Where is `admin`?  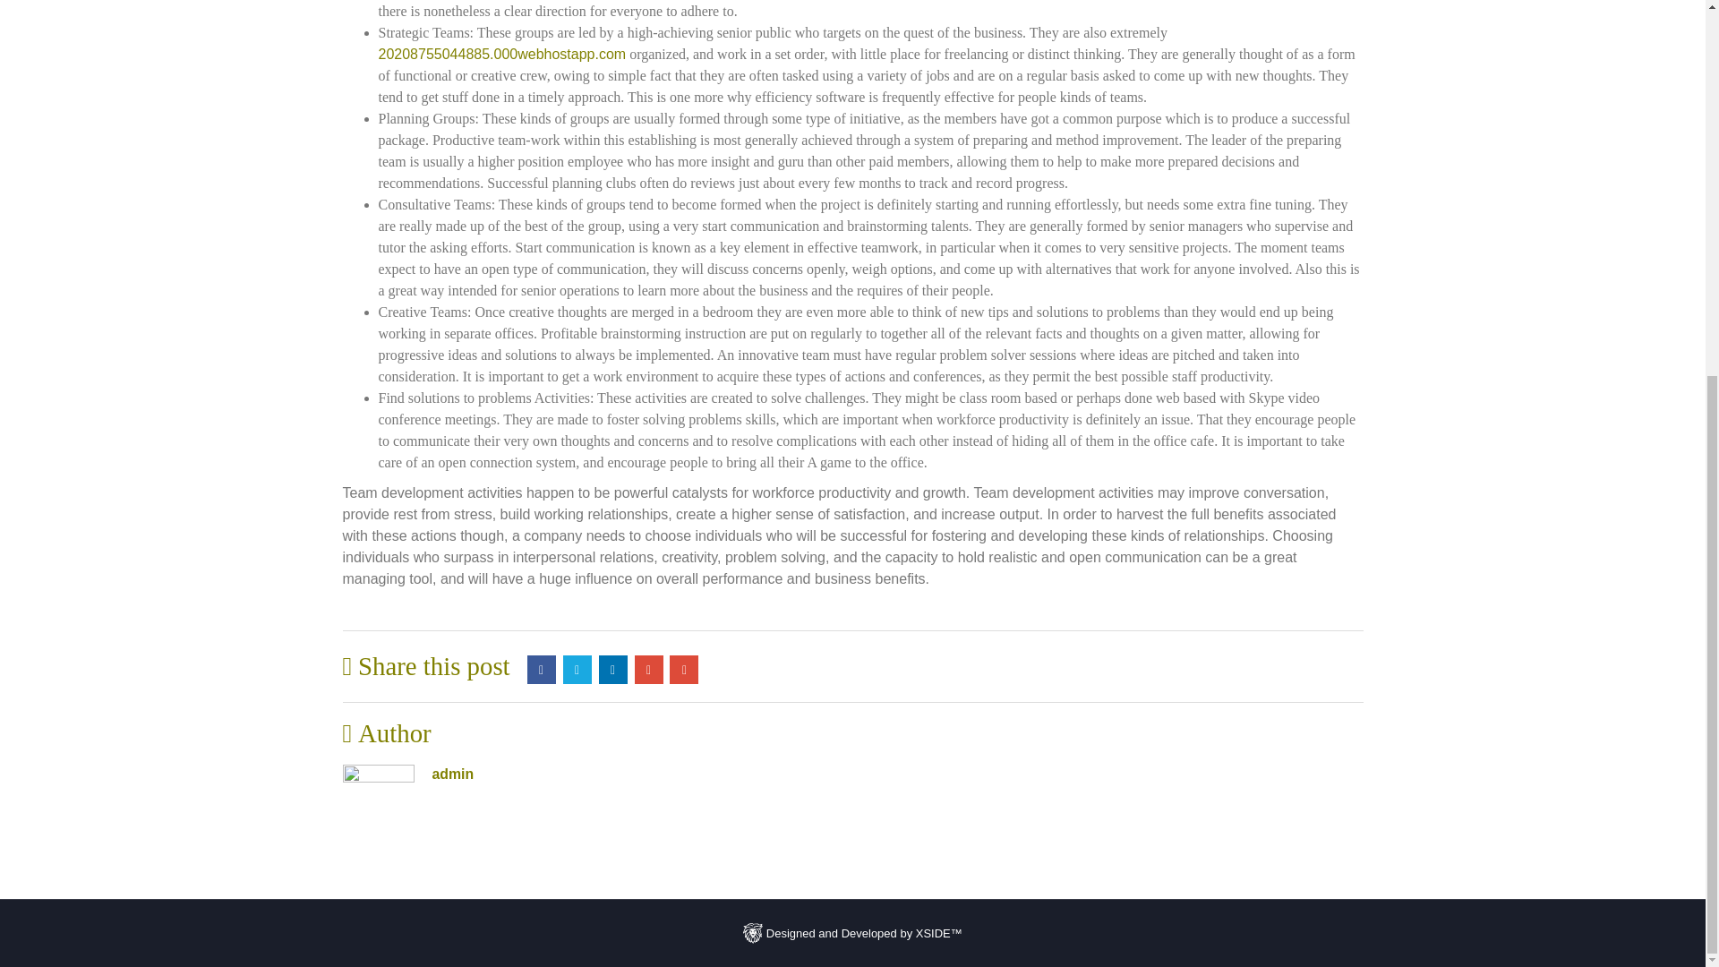
admin is located at coordinates (452, 774).